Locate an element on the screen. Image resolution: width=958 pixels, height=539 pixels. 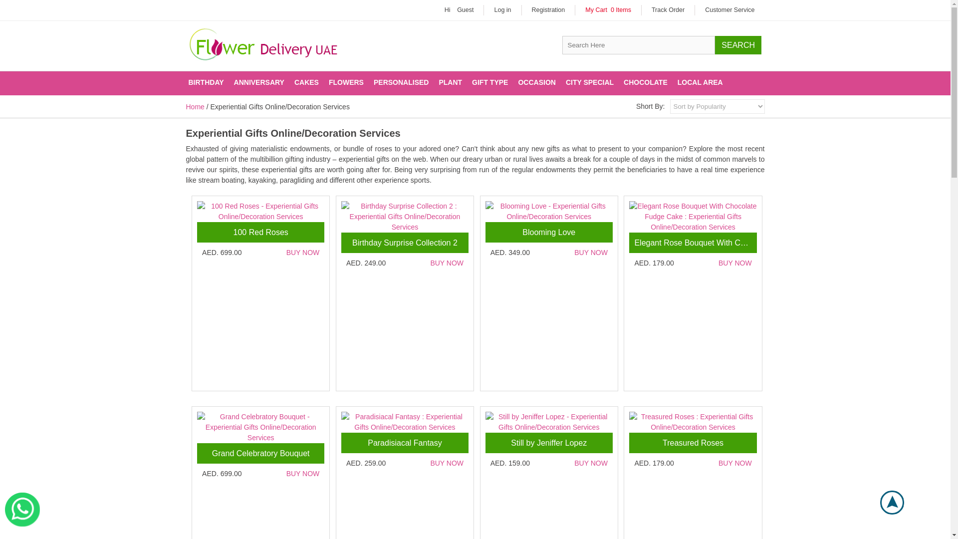
Guest is located at coordinates (465, 10).